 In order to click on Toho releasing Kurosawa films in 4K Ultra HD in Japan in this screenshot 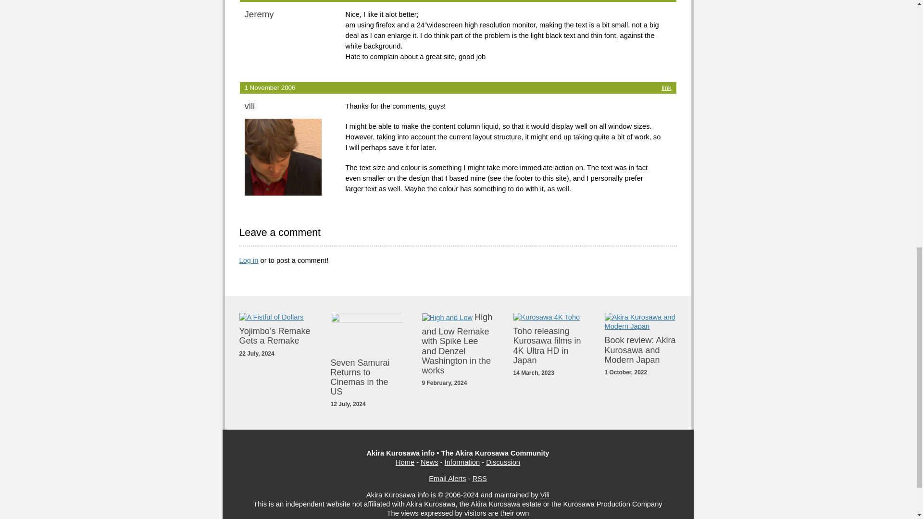, I will do `click(547, 346)`.